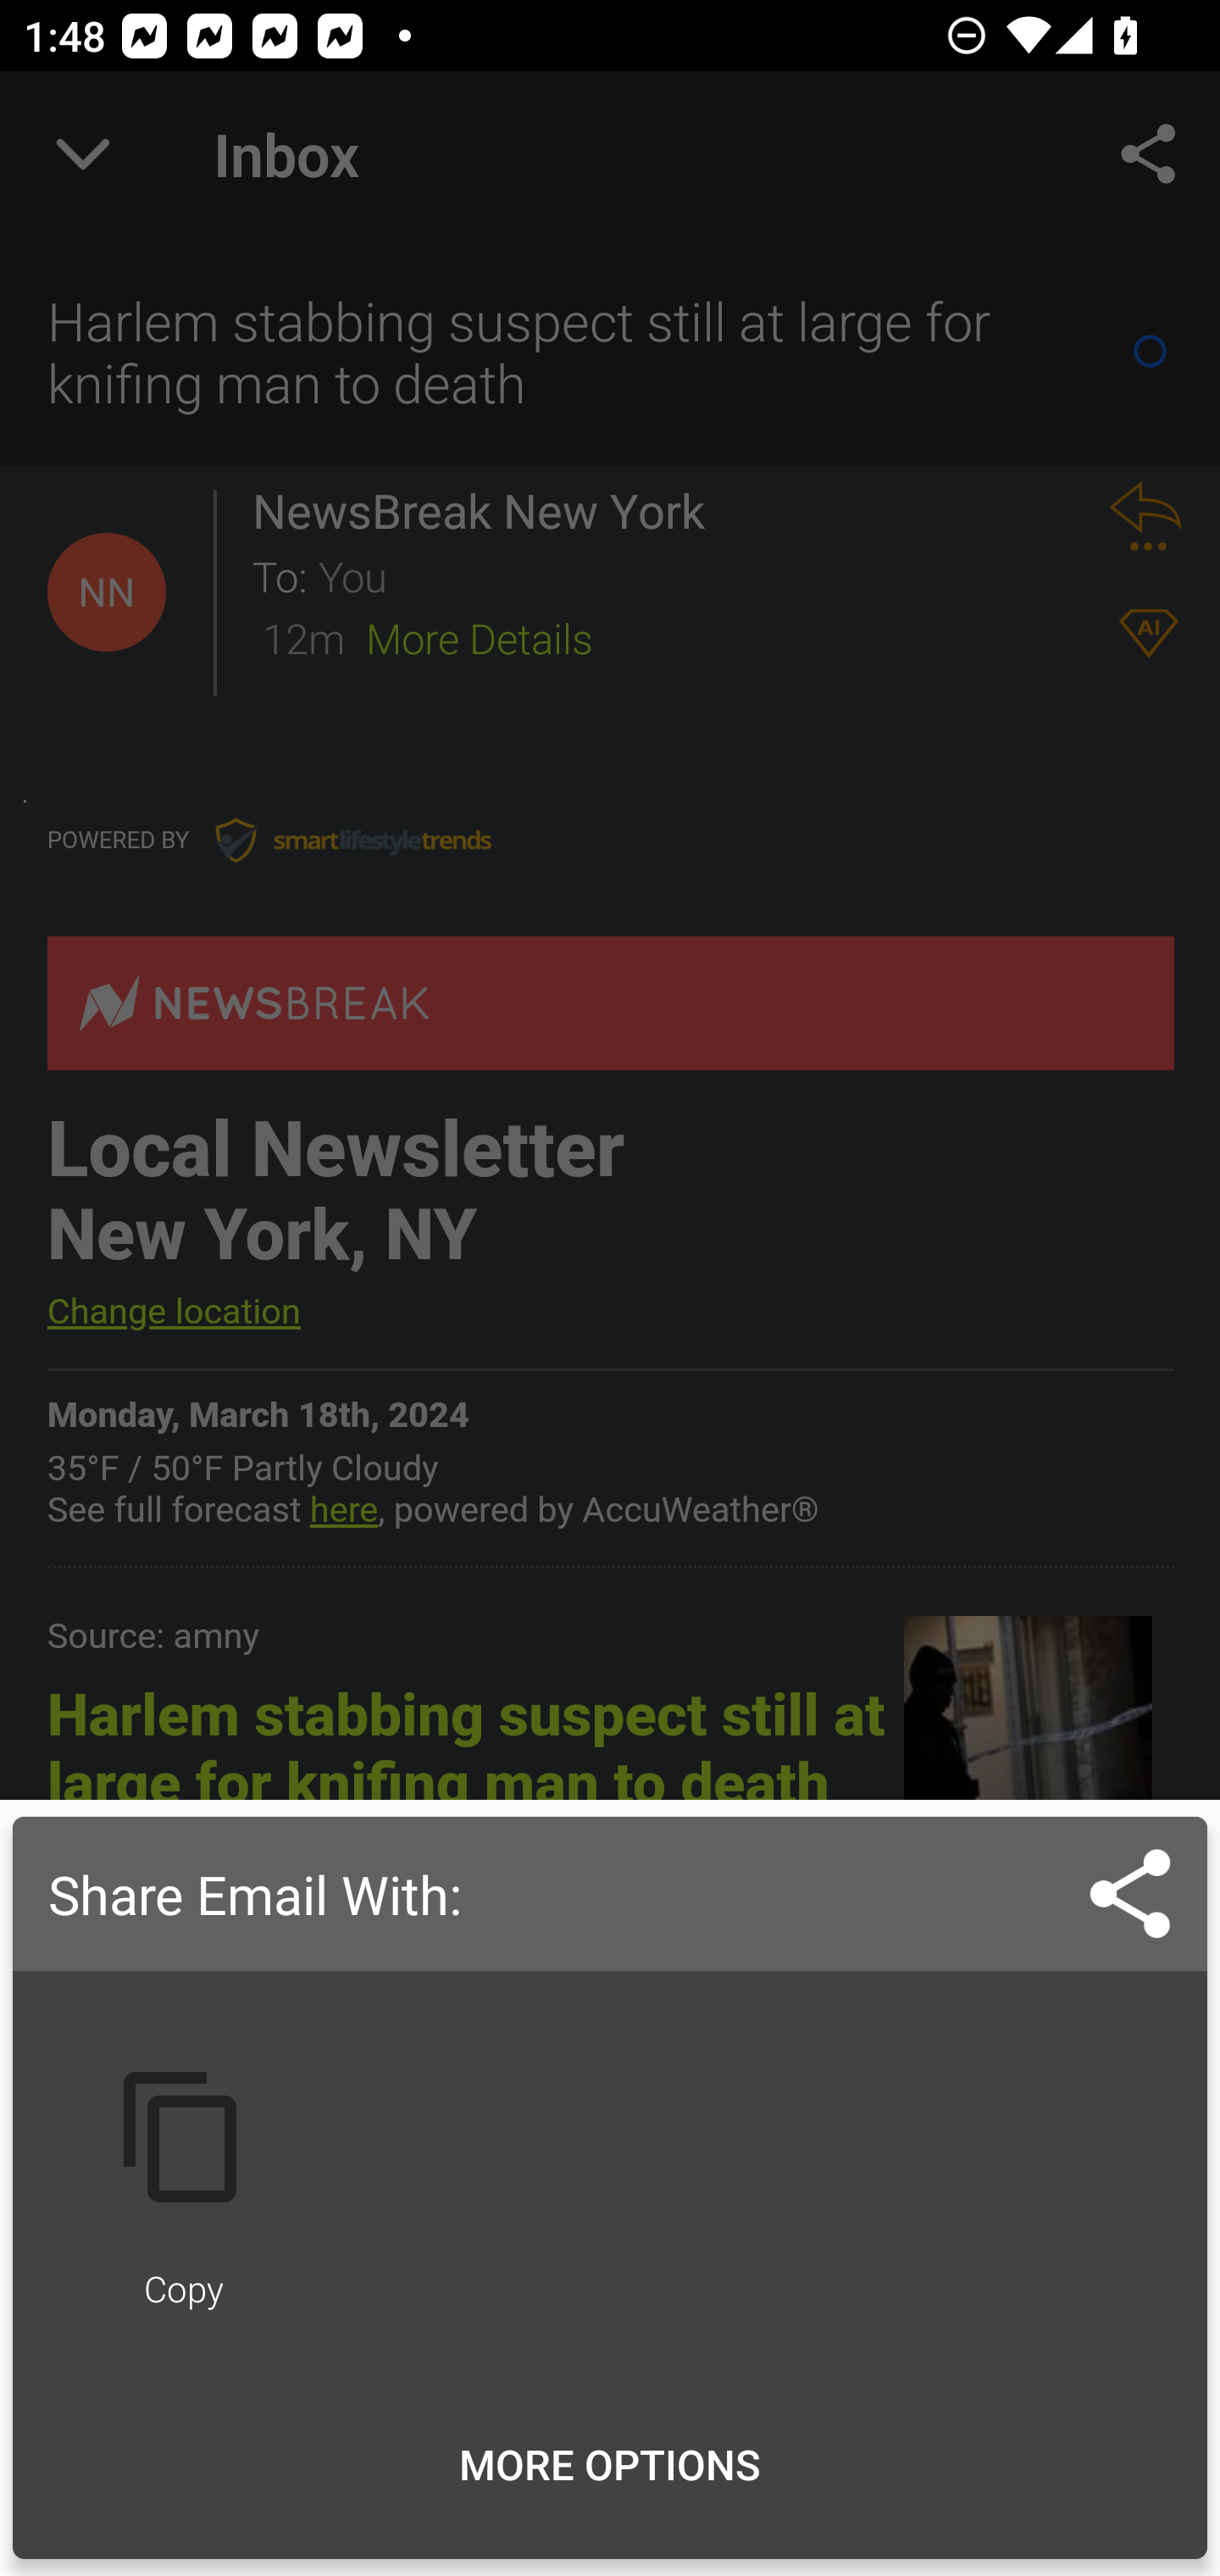  What do you see at coordinates (183, 2181) in the screenshot?
I see `Copy` at bounding box center [183, 2181].